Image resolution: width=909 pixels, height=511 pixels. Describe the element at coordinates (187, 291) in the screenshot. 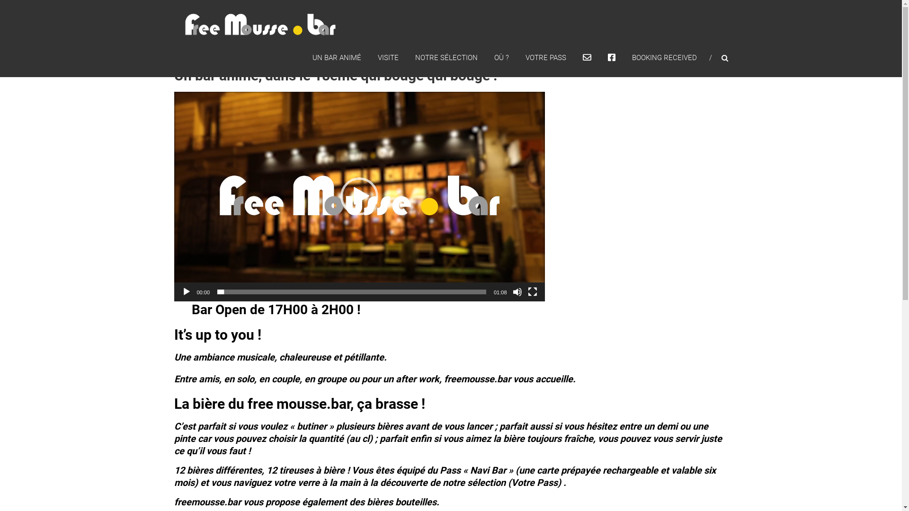

I see `Lecture` at that location.